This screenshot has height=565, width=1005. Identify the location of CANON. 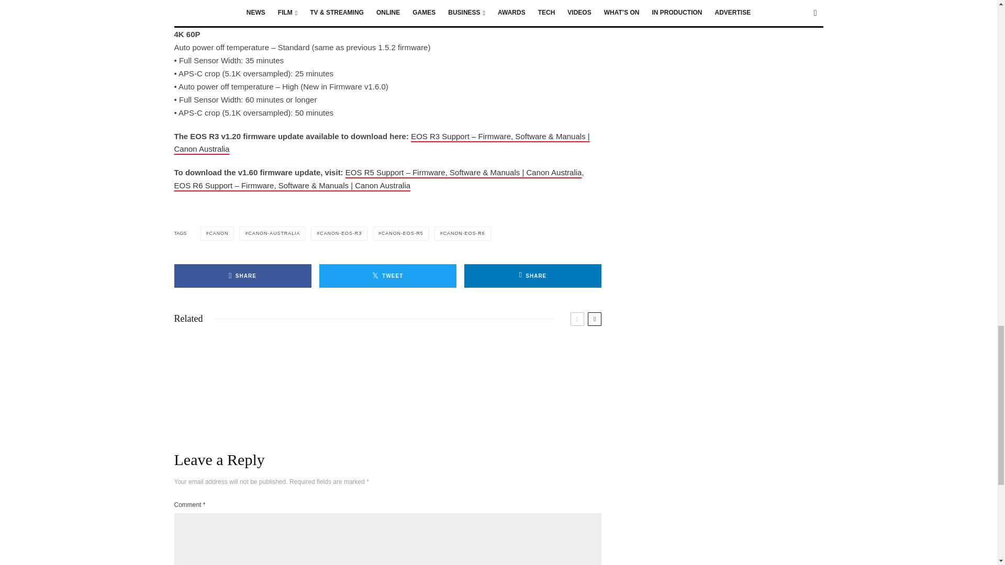
(217, 233).